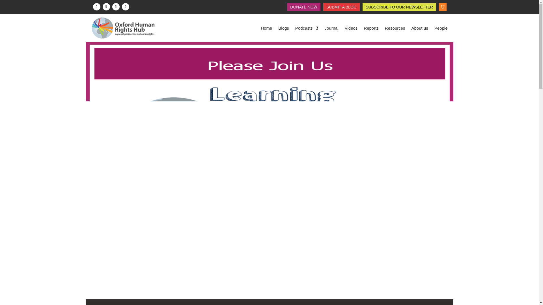 This screenshot has width=543, height=305. What do you see at coordinates (266, 28) in the screenshot?
I see `Home` at bounding box center [266, 28].